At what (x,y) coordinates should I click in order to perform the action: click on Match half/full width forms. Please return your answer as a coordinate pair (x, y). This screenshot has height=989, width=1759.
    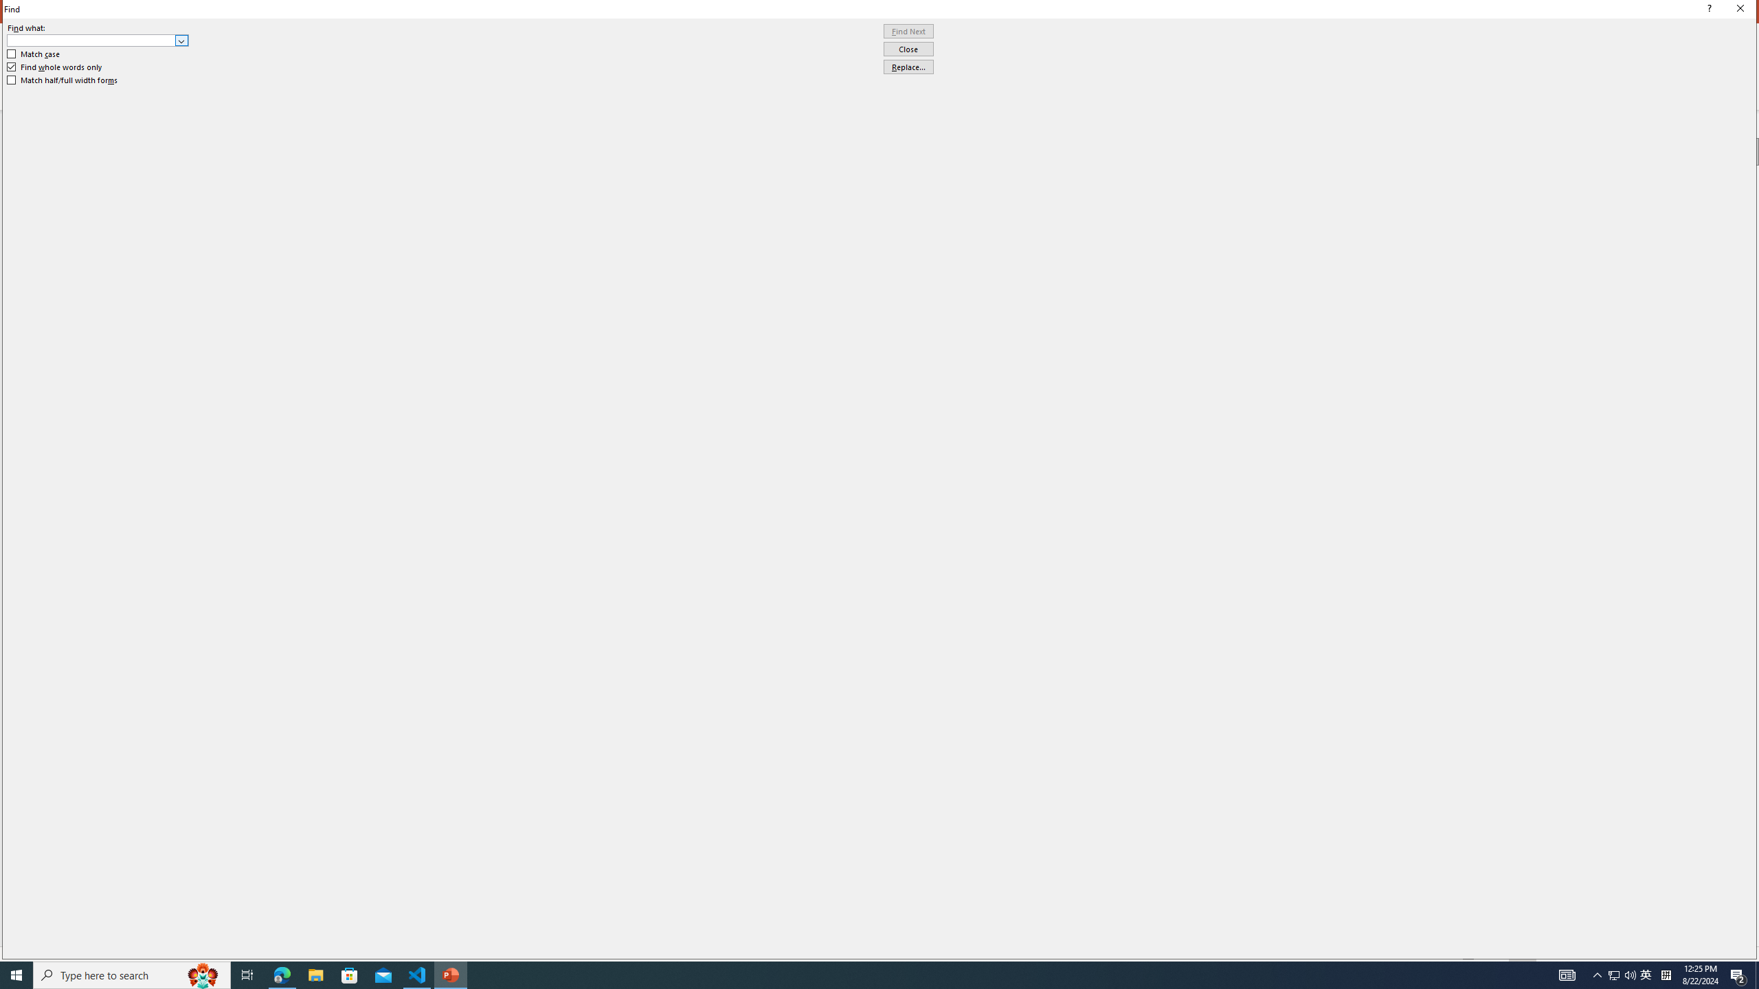
    Looking at the image, I should click on (63, 80).